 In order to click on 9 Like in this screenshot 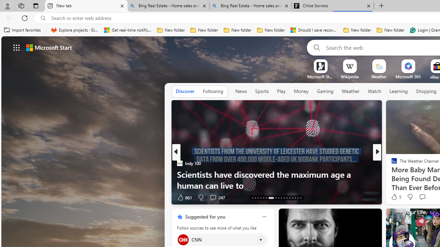, I will do `click(394, 197)`.